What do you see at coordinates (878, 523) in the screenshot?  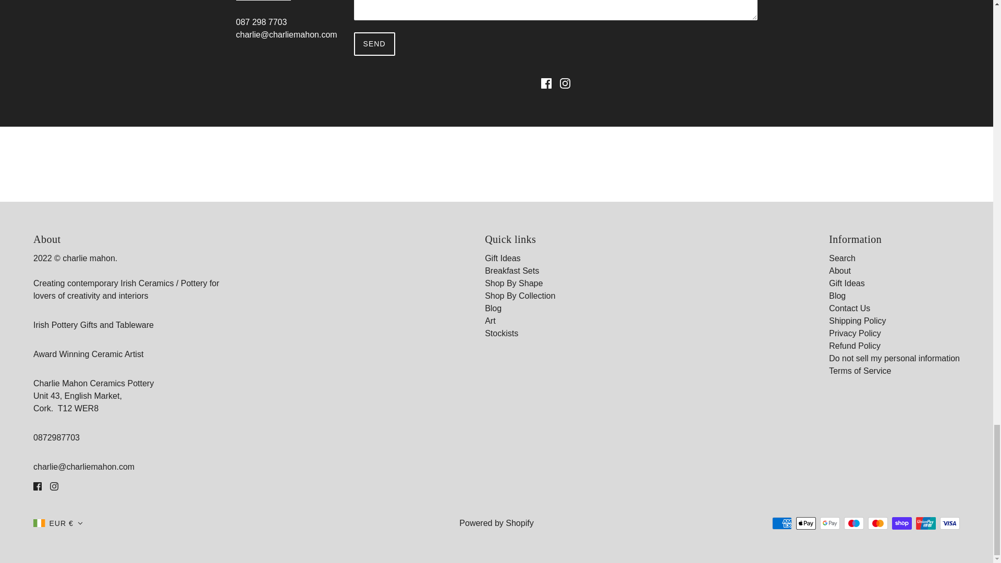 I see `Mastercard` at bounding box center [878, 523].